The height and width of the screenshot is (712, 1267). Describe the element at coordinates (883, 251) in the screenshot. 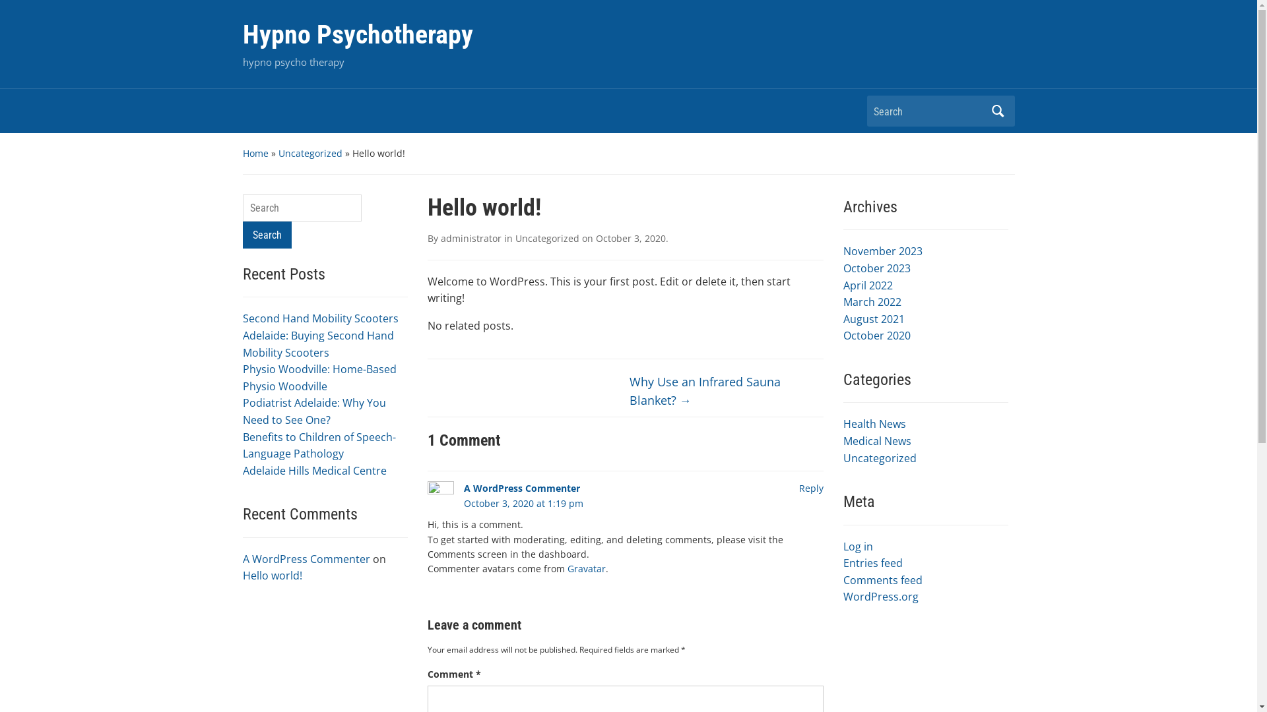

I see `November 2023` at that location.